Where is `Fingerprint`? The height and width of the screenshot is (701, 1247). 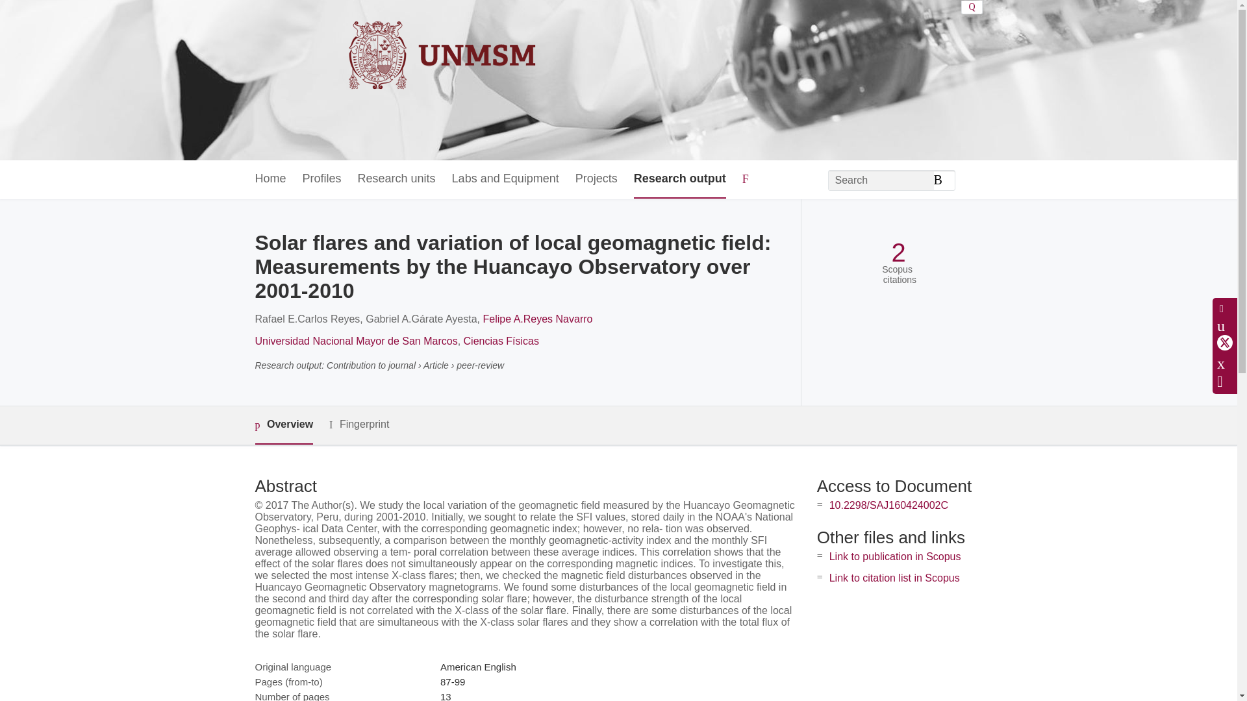 Fingerprint is located at coordinates (359, 424).